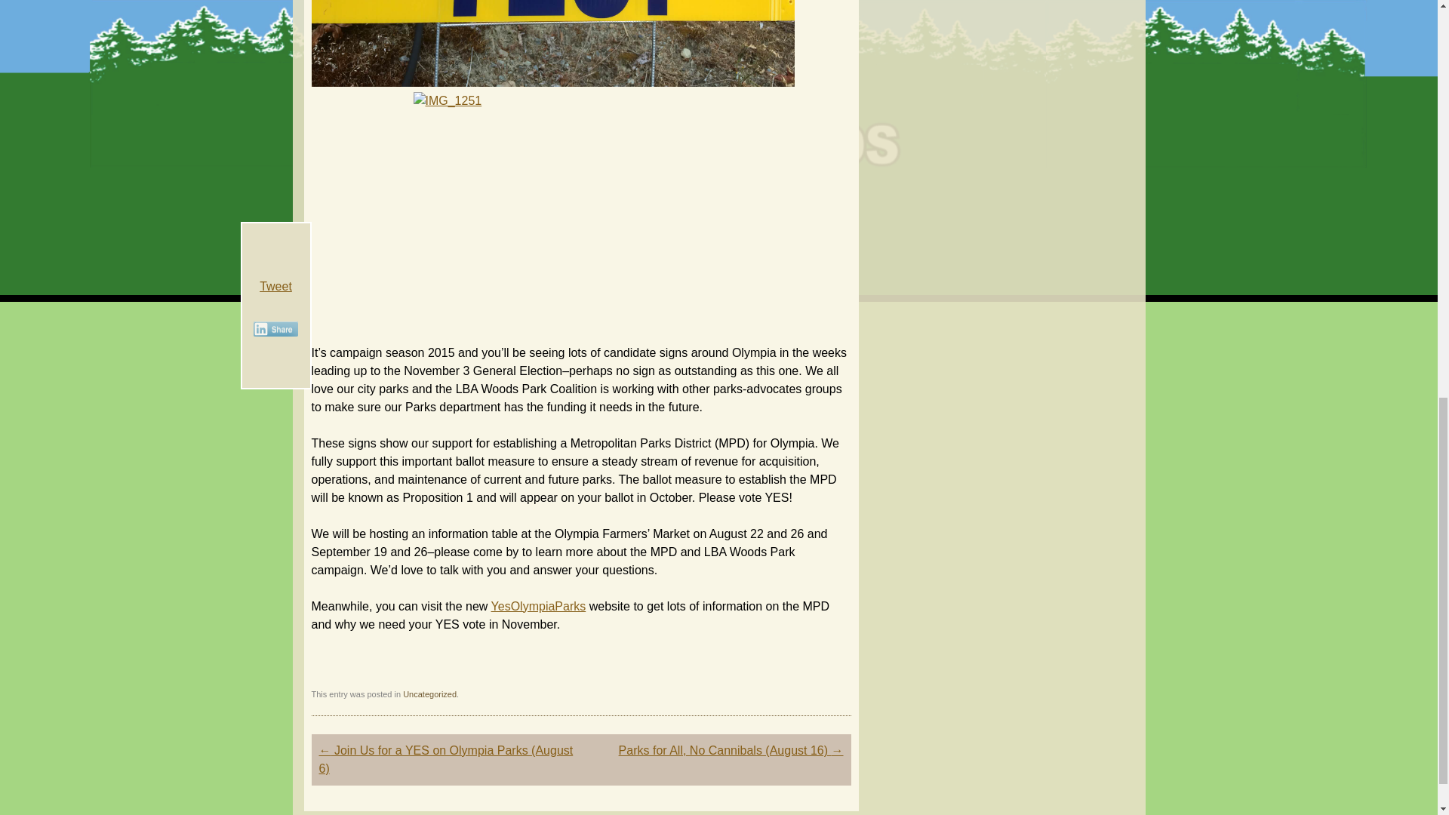  Describe the element at coordinates (429, 694) in the screenshot. I see `Uncategorized` at that location.